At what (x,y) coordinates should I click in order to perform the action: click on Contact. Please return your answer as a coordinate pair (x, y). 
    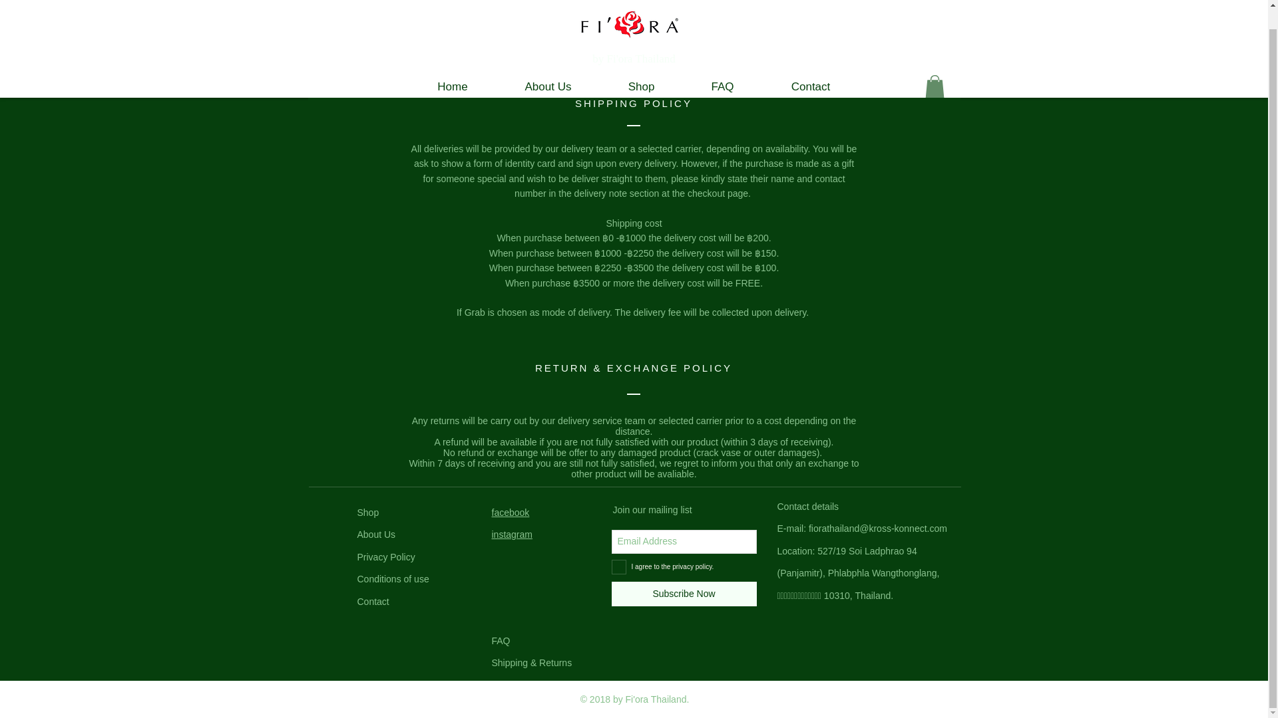
    Looking at the image, I should click on (811, 86).